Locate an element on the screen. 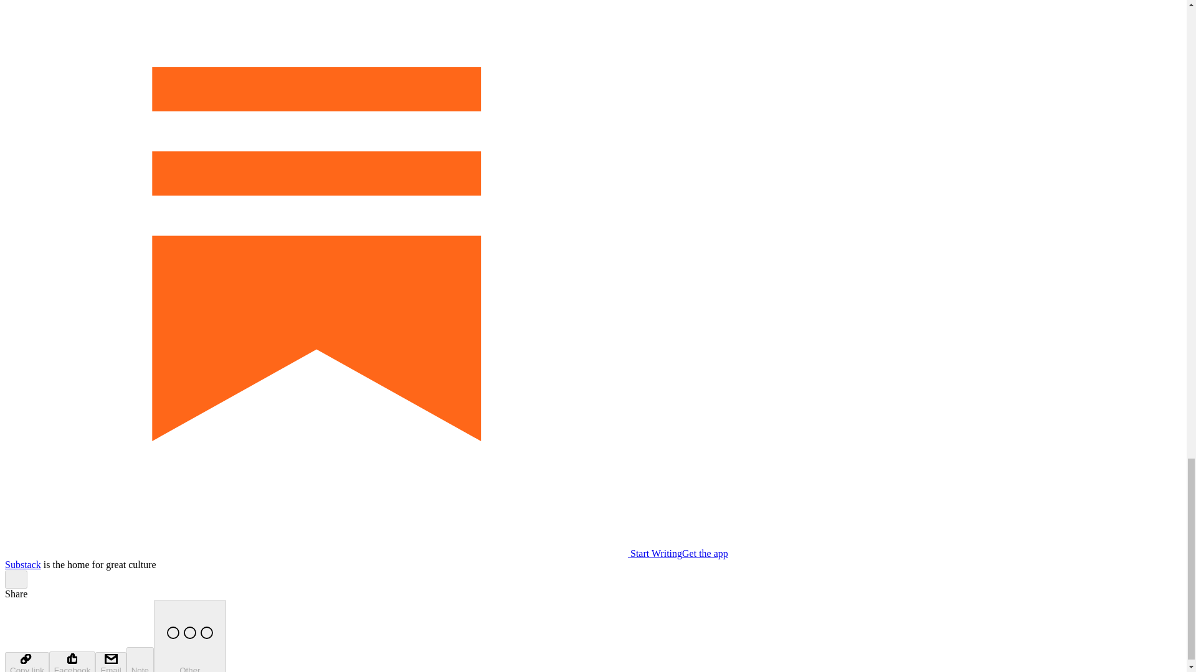 Image resolution: width=1196 pixels, height=672 pixels. Substack is located at coordinates (22, 564).